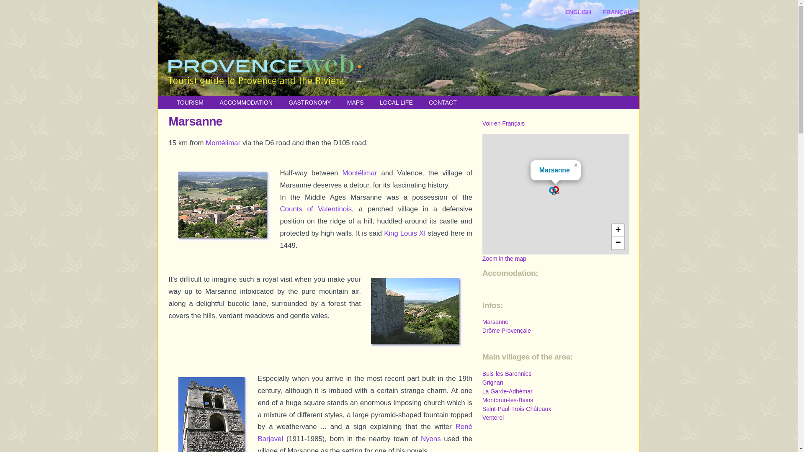 This screenshot has height=452, width=804. Describe the element at coordinates (190, 102) in the screenshot. I see `TOURISM` at that location.